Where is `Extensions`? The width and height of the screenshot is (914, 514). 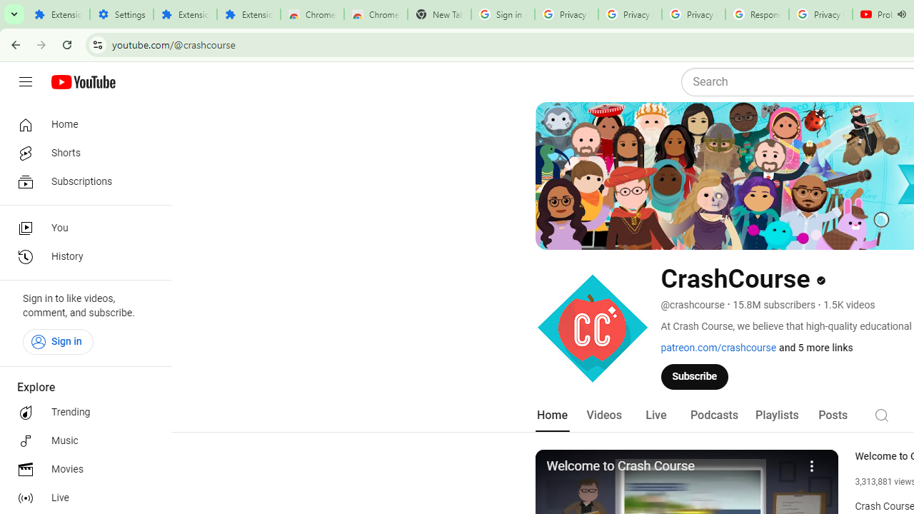
Extensions is located at coordinates (58, 14).